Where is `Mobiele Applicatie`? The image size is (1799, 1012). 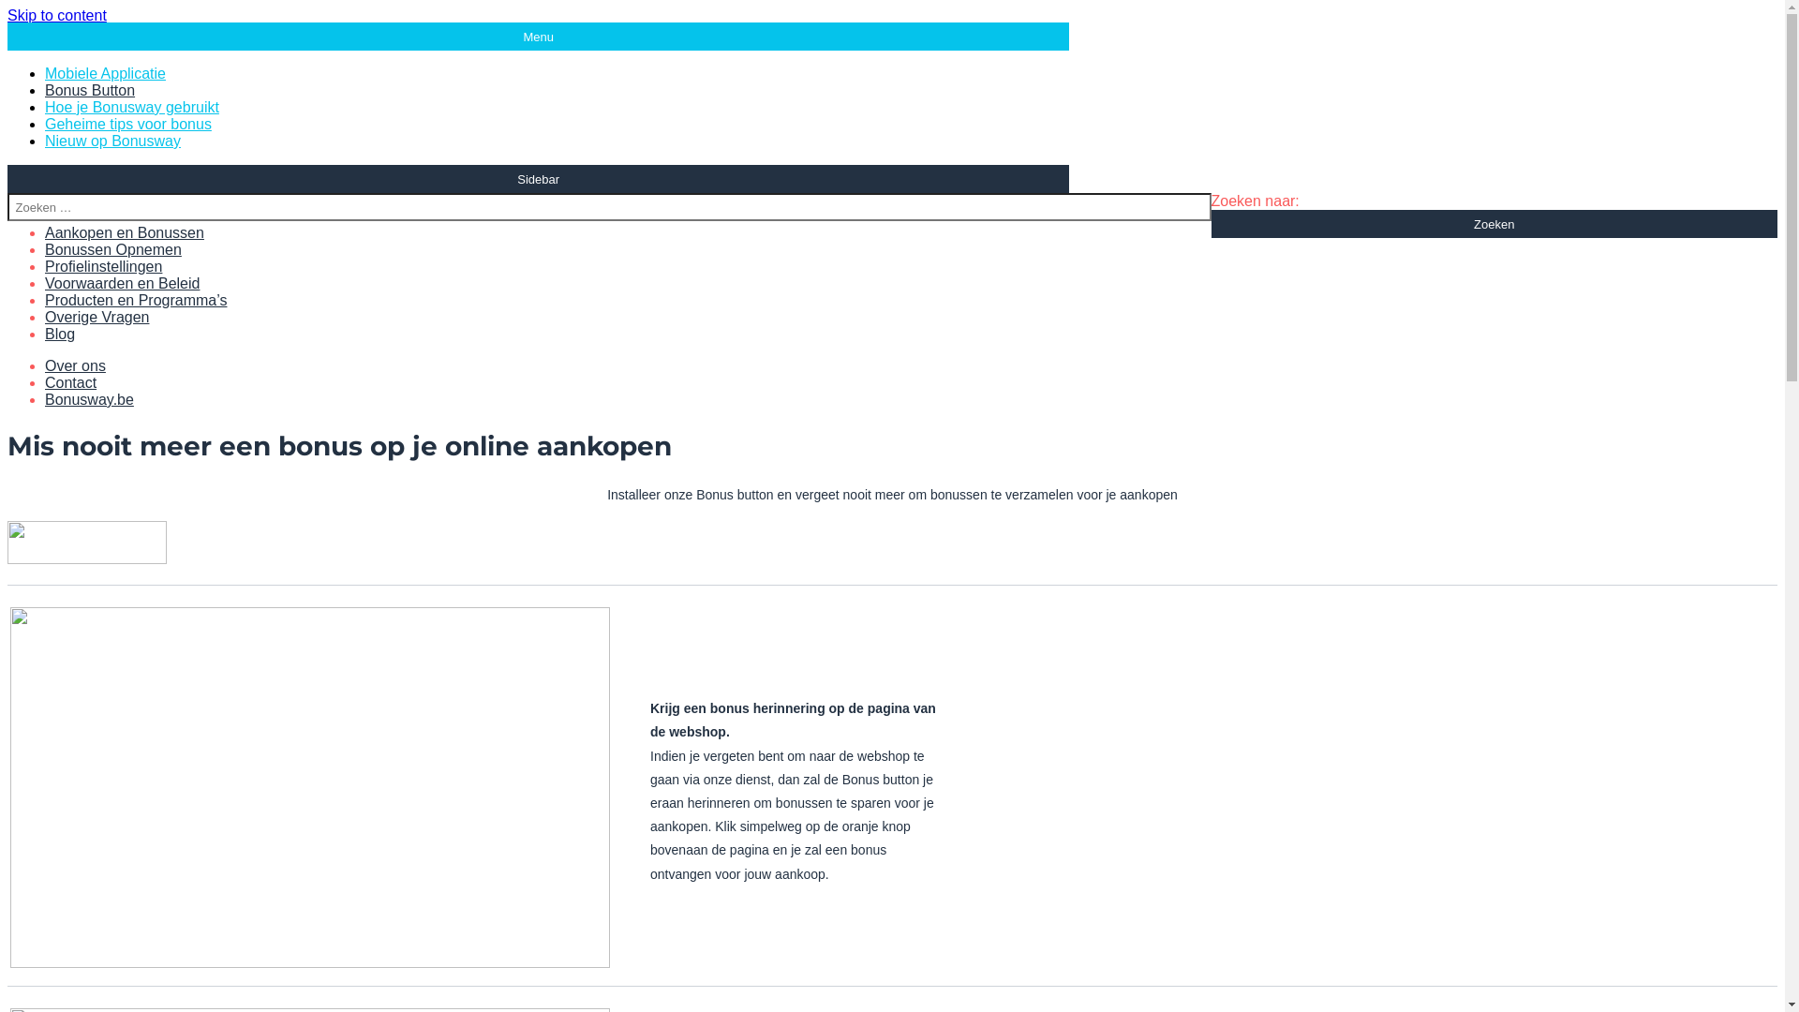 Mobiele Applicatie is located at coordinates (105, 75).